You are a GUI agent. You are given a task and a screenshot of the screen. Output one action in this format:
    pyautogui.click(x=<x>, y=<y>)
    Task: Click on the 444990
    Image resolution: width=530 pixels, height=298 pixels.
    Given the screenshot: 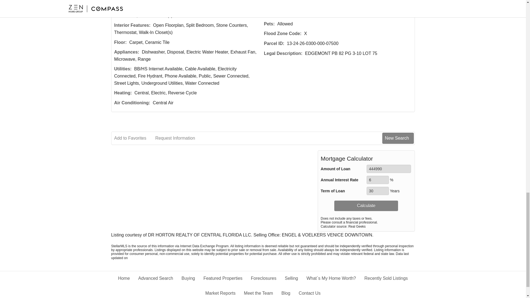 What is the action you would take?
    pyautogui.click(x=389, y=169)
    